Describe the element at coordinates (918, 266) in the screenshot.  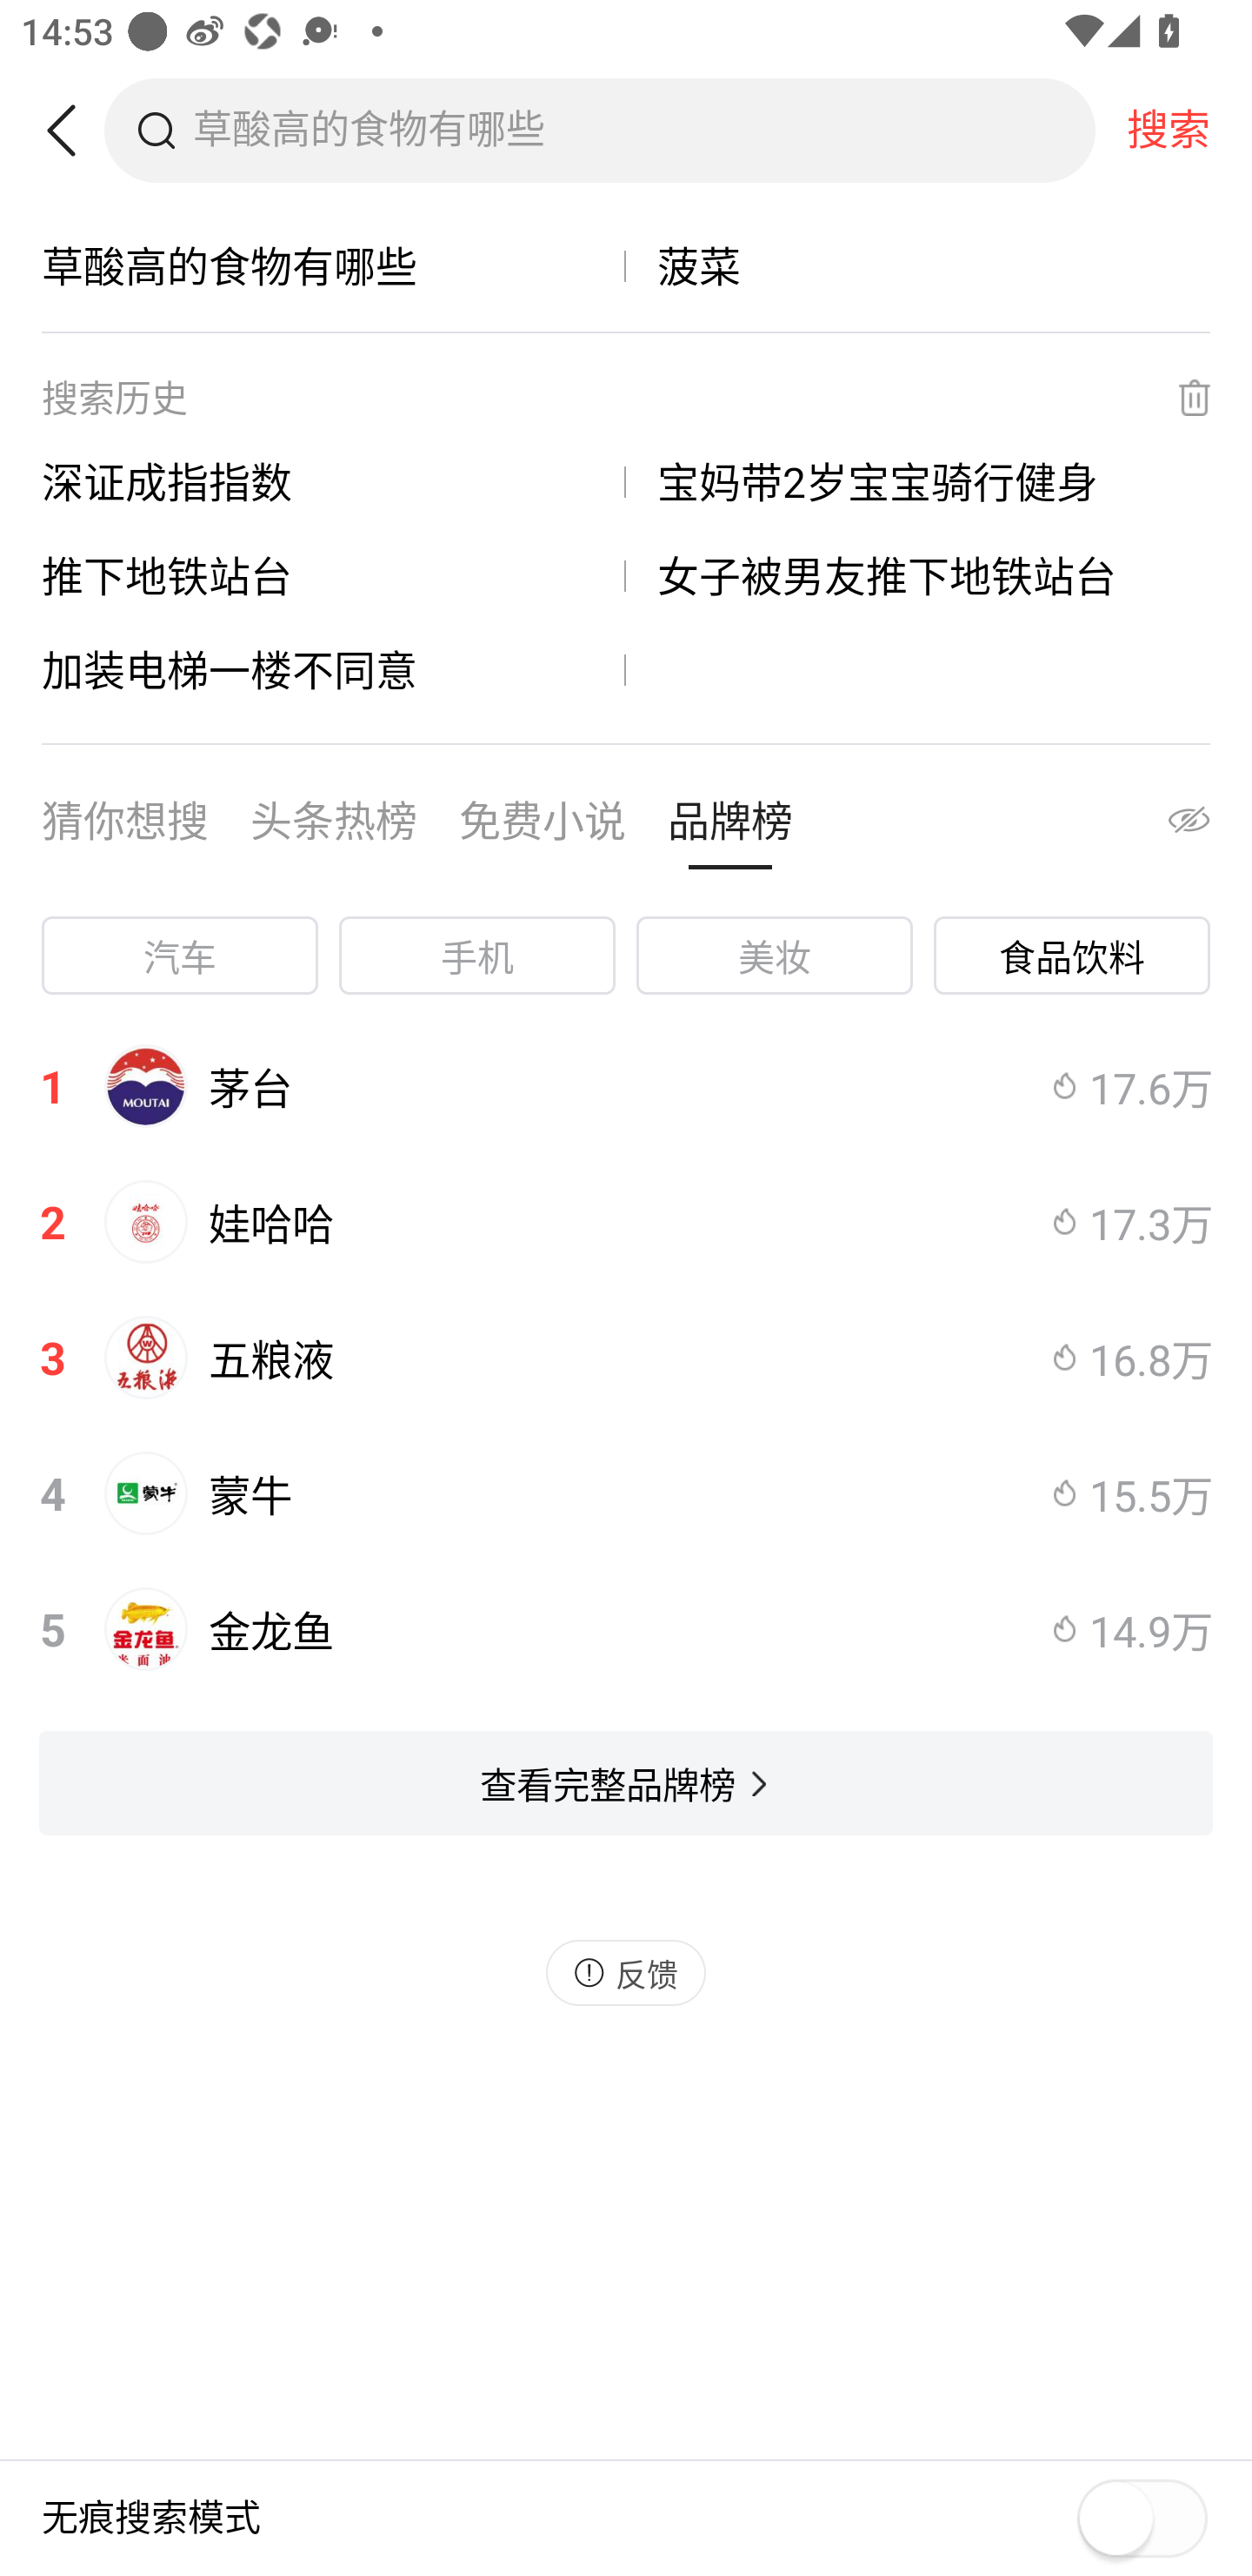
I see `菠菜，链接, 菠菜` at that location.